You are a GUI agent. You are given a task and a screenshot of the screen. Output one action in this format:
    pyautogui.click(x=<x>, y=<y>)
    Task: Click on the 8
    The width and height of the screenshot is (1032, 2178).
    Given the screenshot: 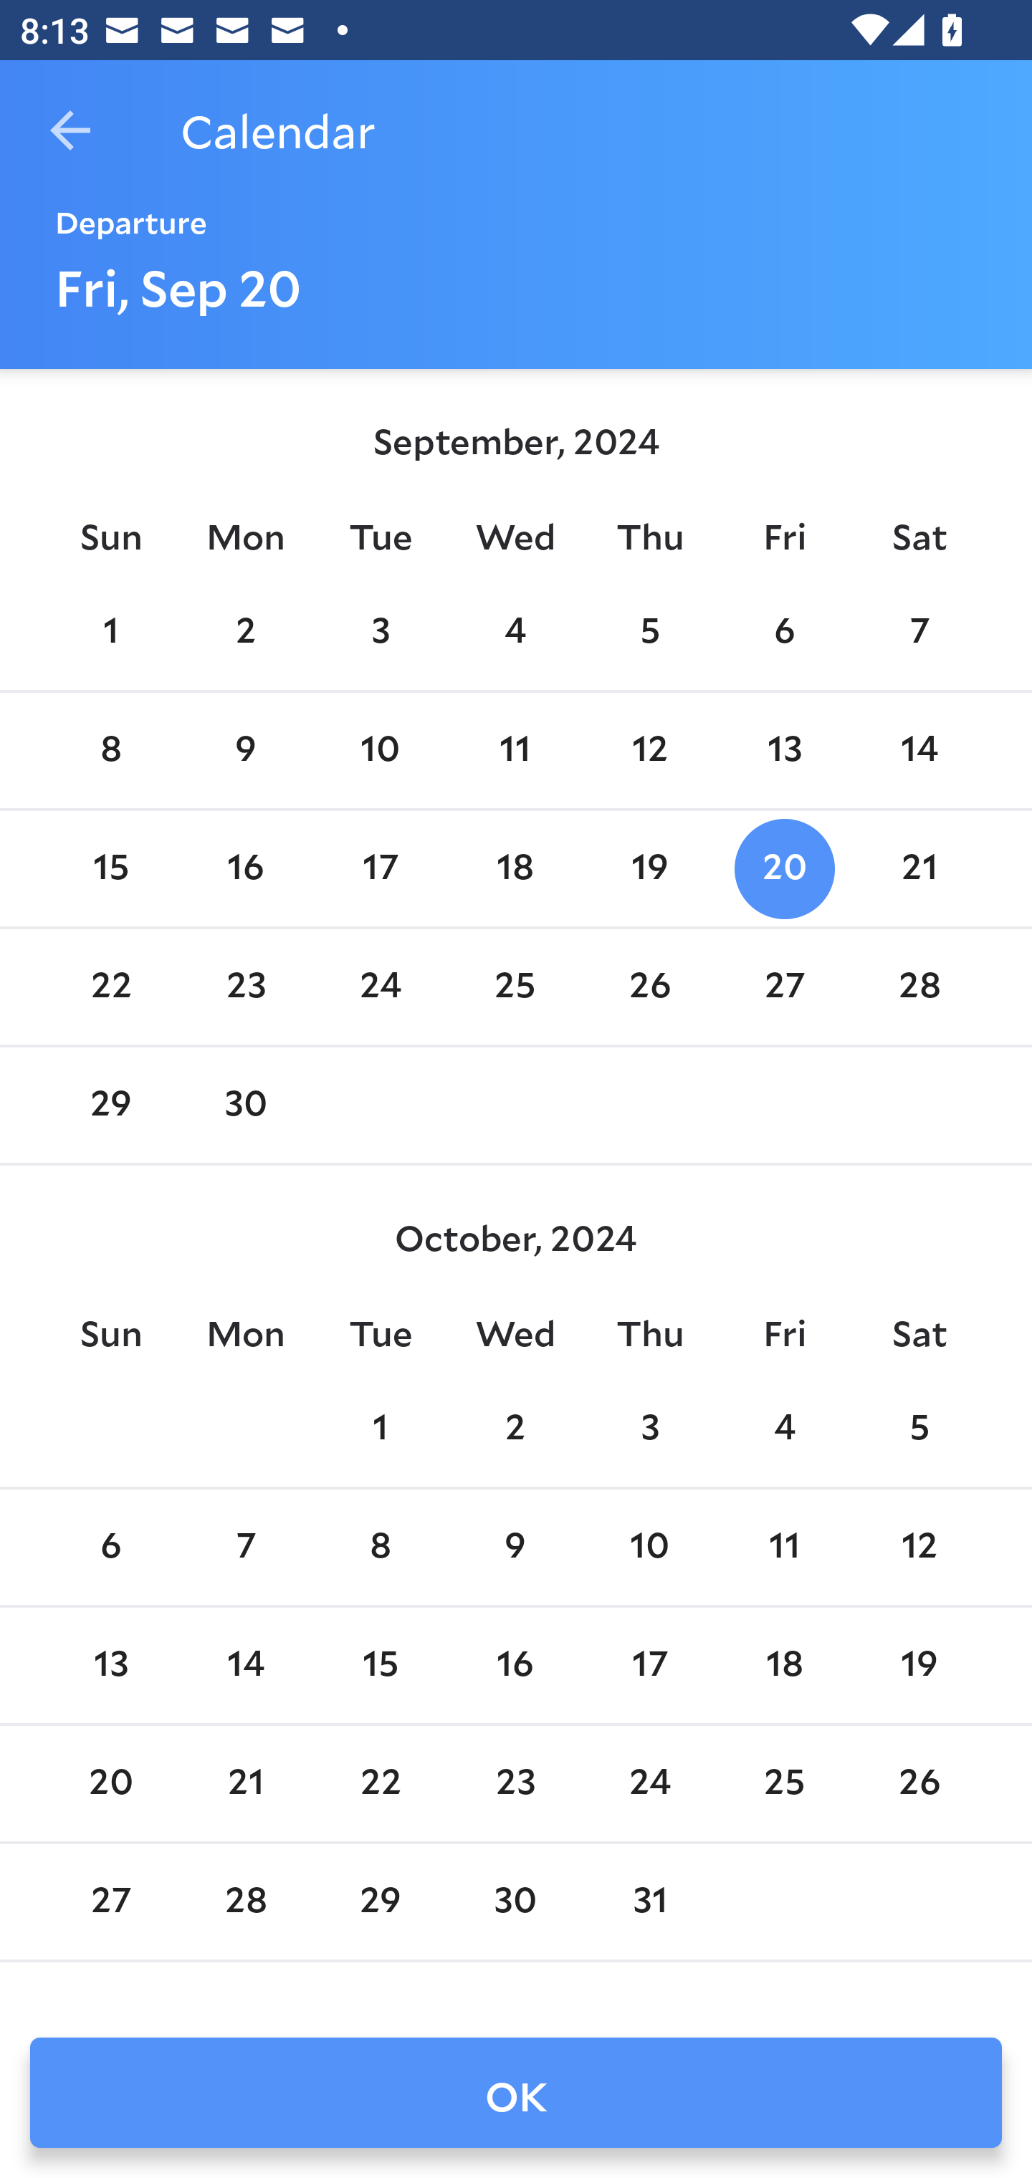 What is the action you would take?
    pyautogui.click(x=110, y=751)
    